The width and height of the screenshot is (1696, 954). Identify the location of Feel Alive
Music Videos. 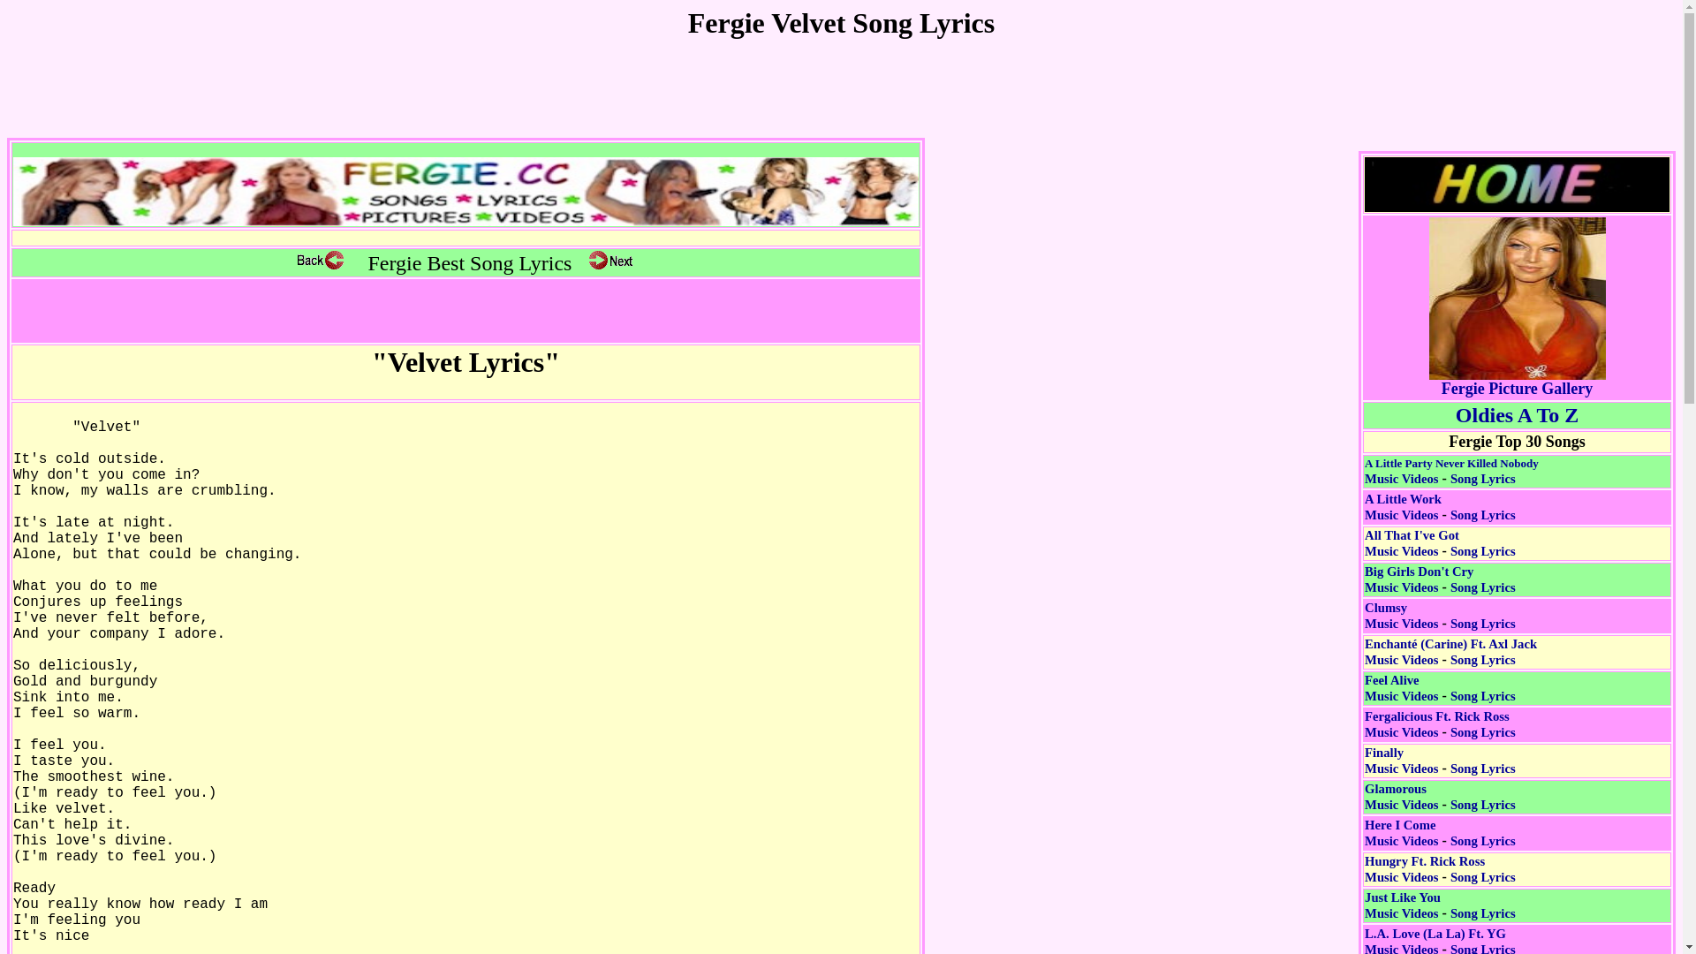
(1401, 688).